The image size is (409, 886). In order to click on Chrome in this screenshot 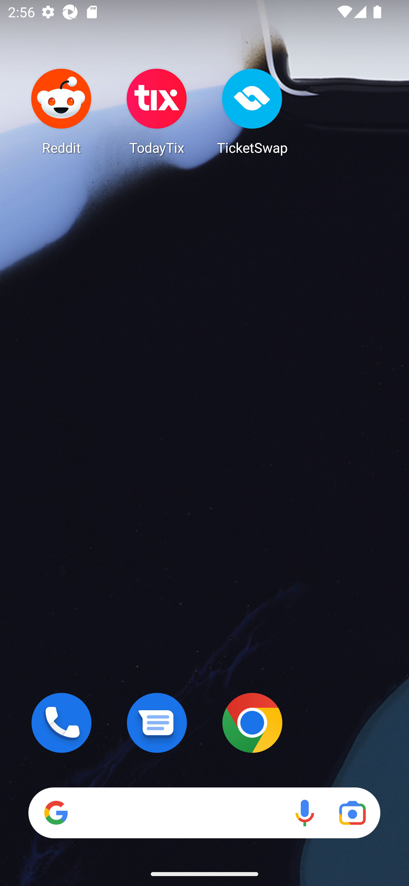, I will do `click(252, 723)`.